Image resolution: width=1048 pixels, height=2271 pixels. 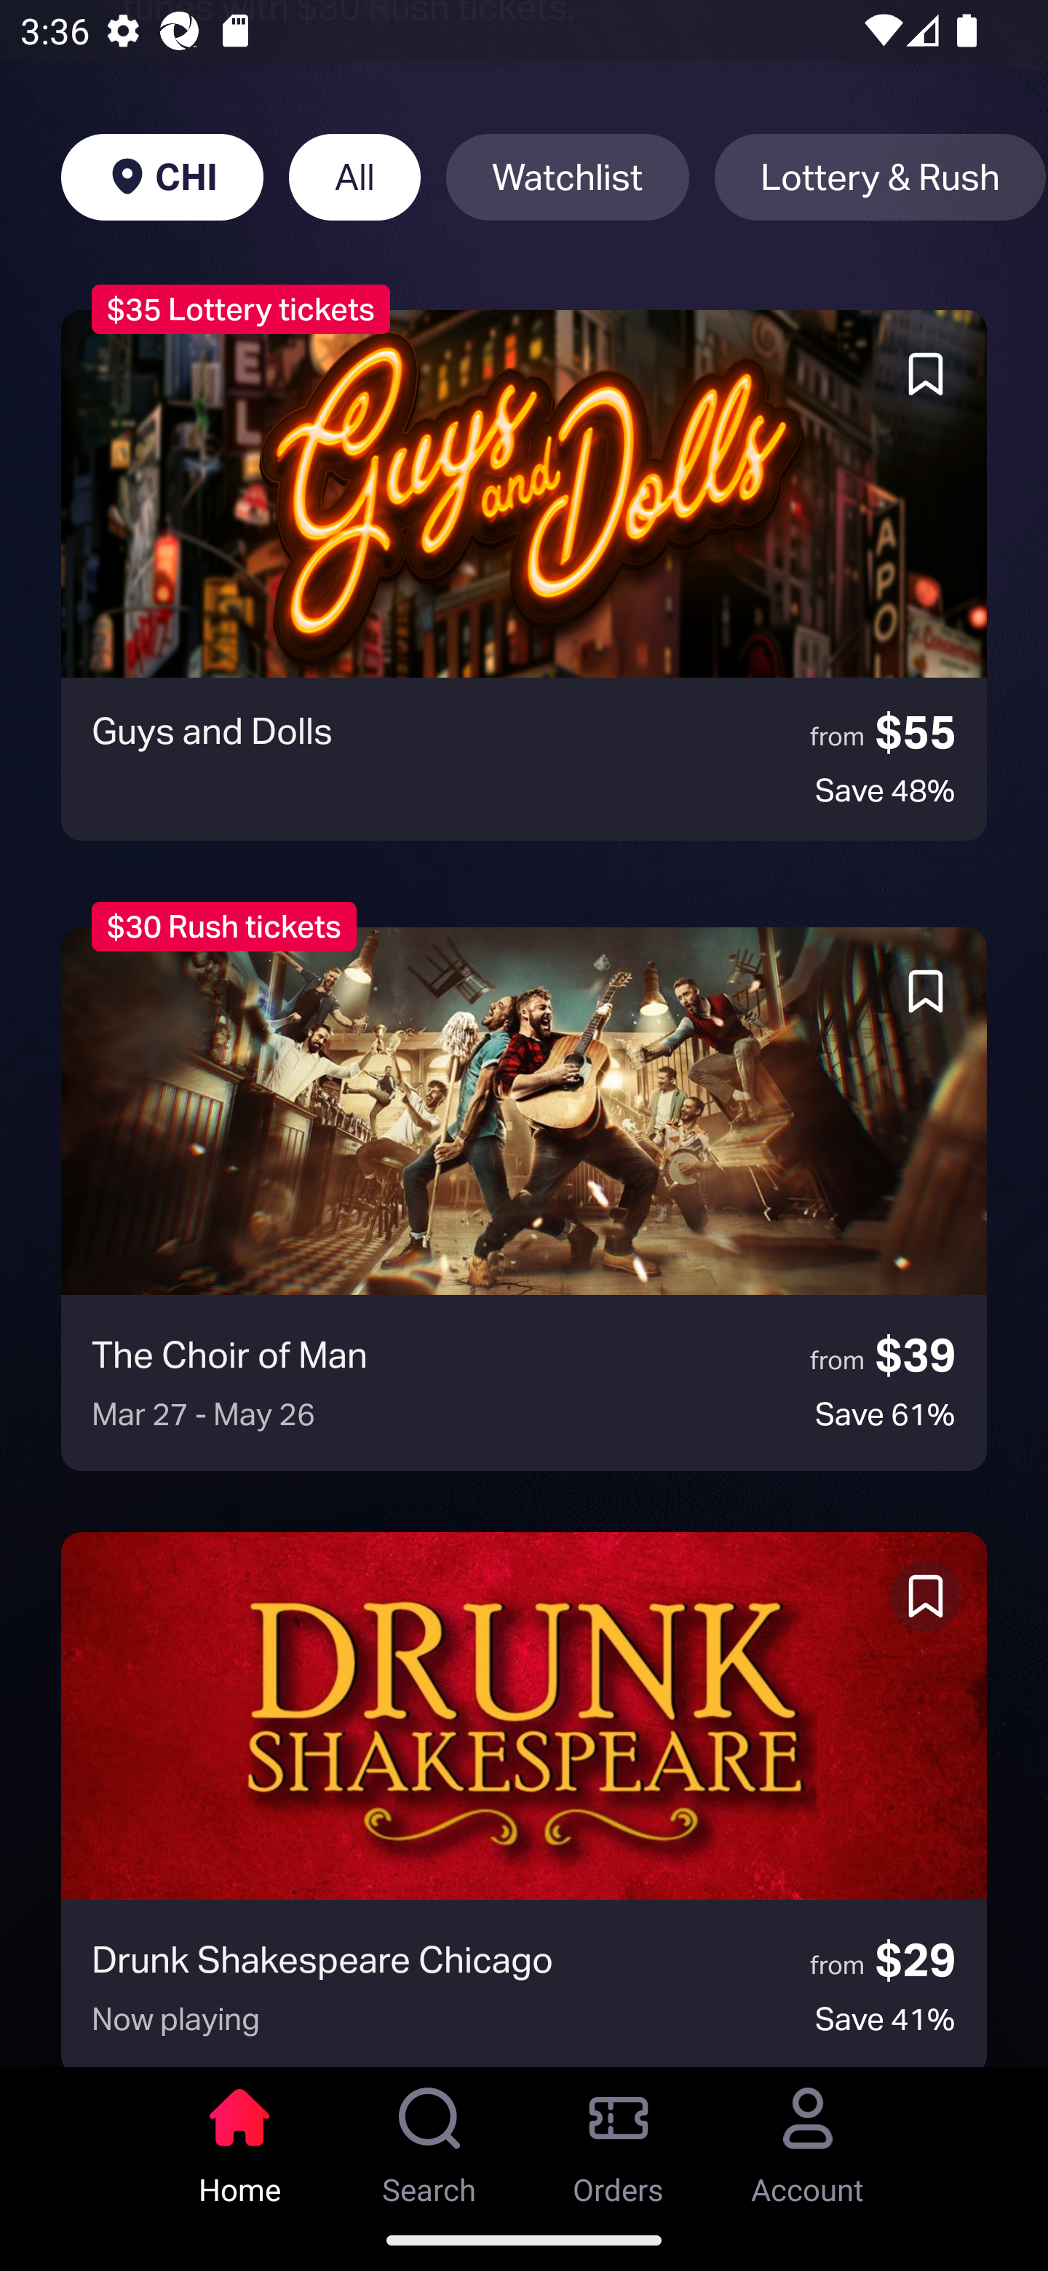 I want to click on Orders, so click(x=619, y=2138).